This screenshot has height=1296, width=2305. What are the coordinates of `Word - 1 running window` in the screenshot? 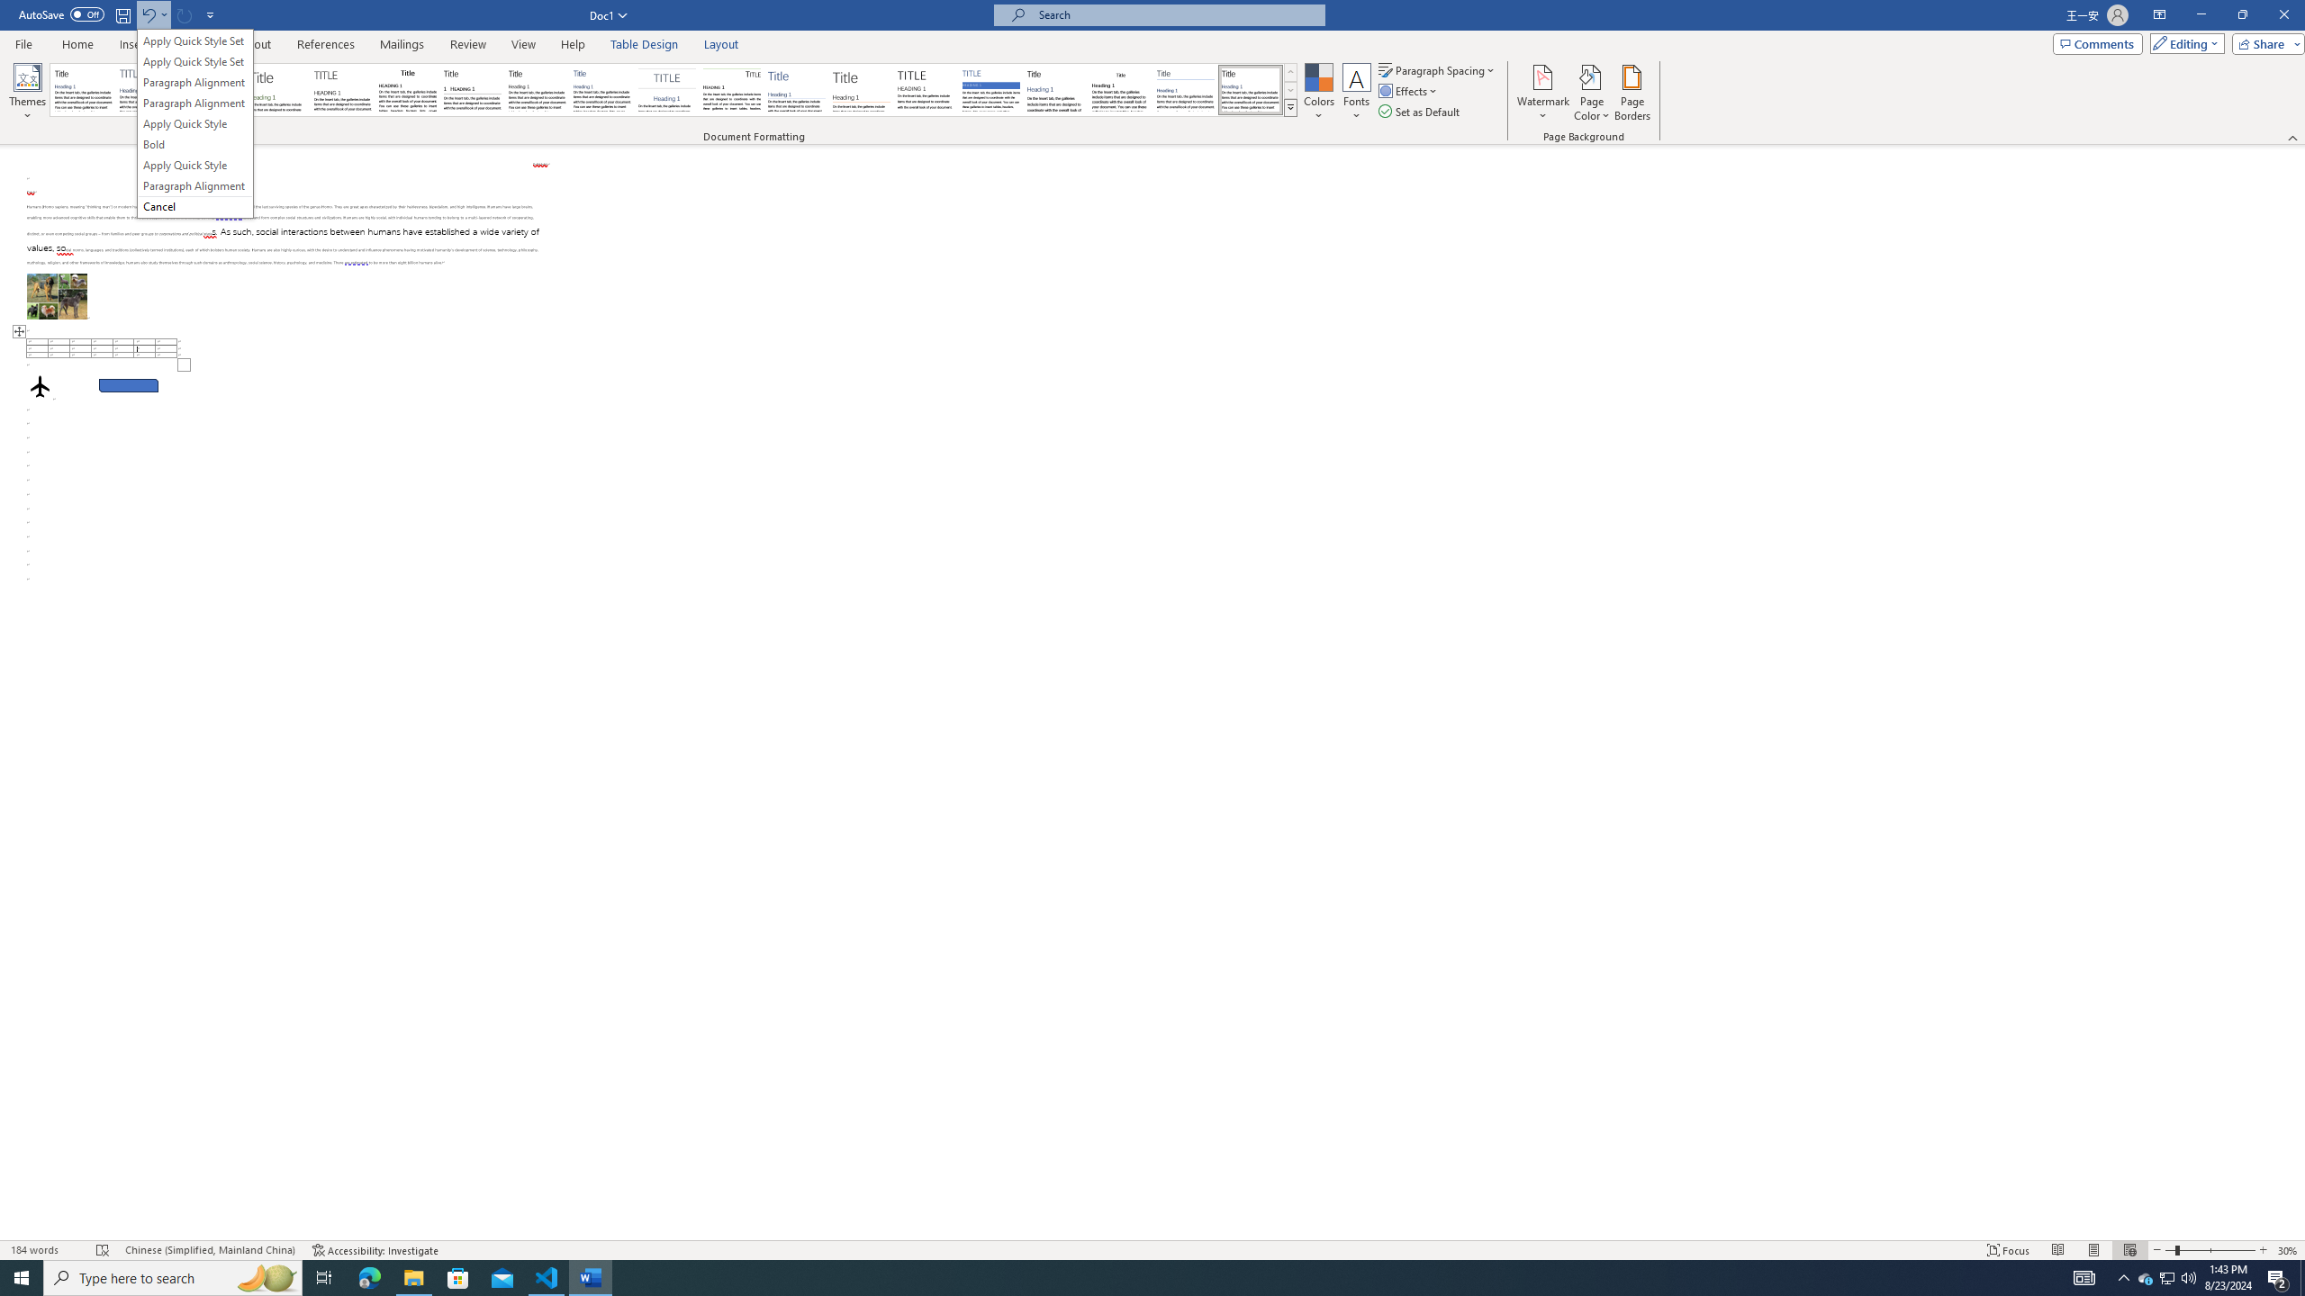 It's located at (591, 1278).